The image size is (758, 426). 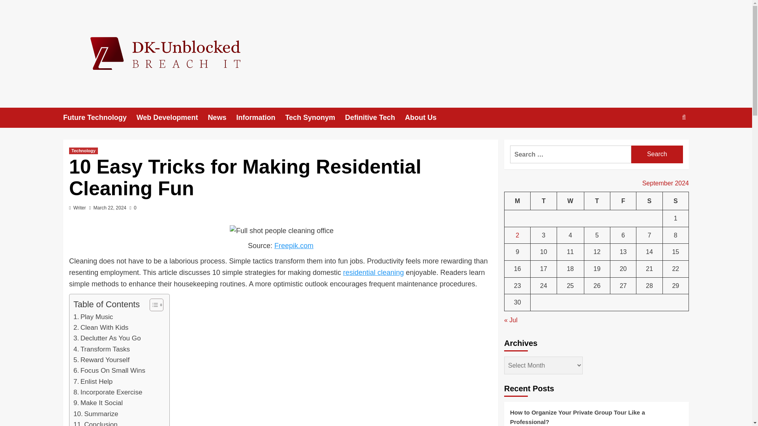 What do you see at coordinates (260, 118) in the screenshot?
I see `Information` at bounding box center [260, 118].